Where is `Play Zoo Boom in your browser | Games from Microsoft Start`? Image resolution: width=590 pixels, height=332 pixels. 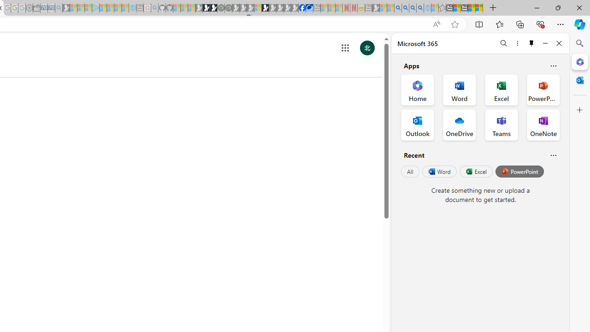 Play Zoo Boom in your browser | Games from Microsoft Start is located at coordinates (206, 8).